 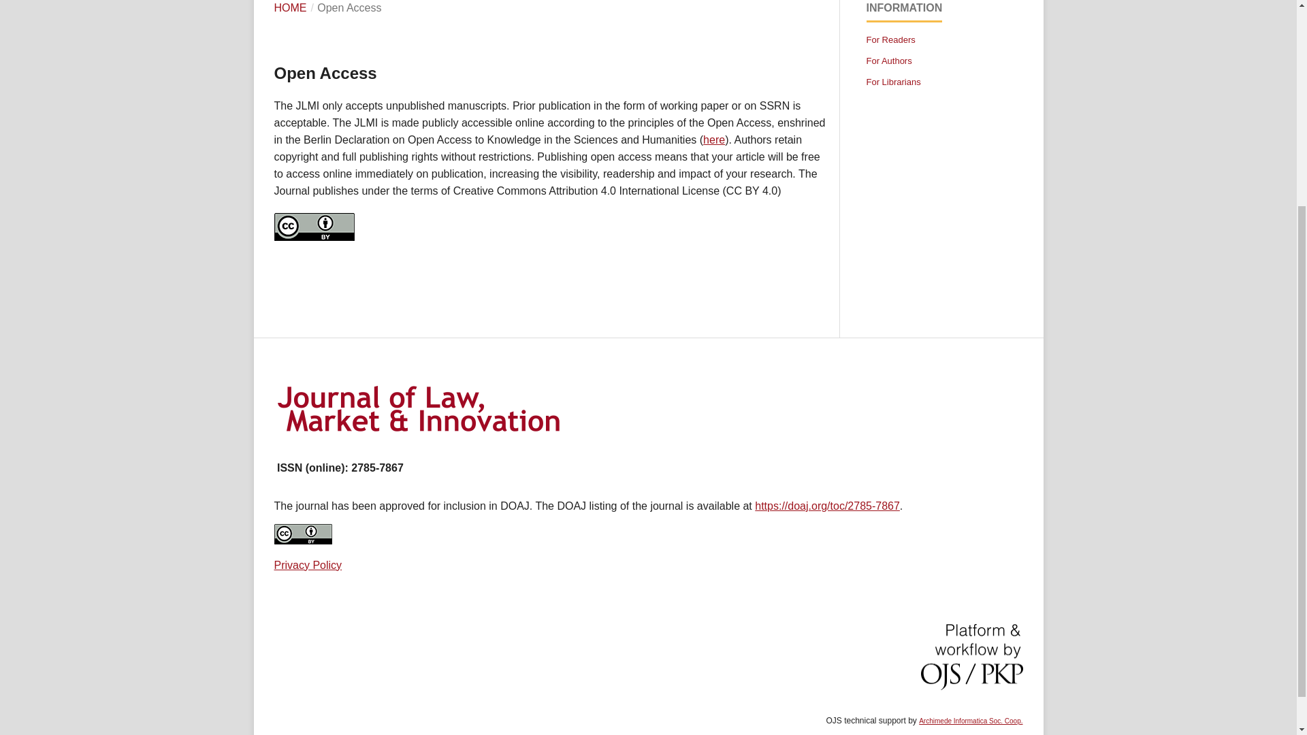 I want to click on For Authors, so click(x=888, y=61).